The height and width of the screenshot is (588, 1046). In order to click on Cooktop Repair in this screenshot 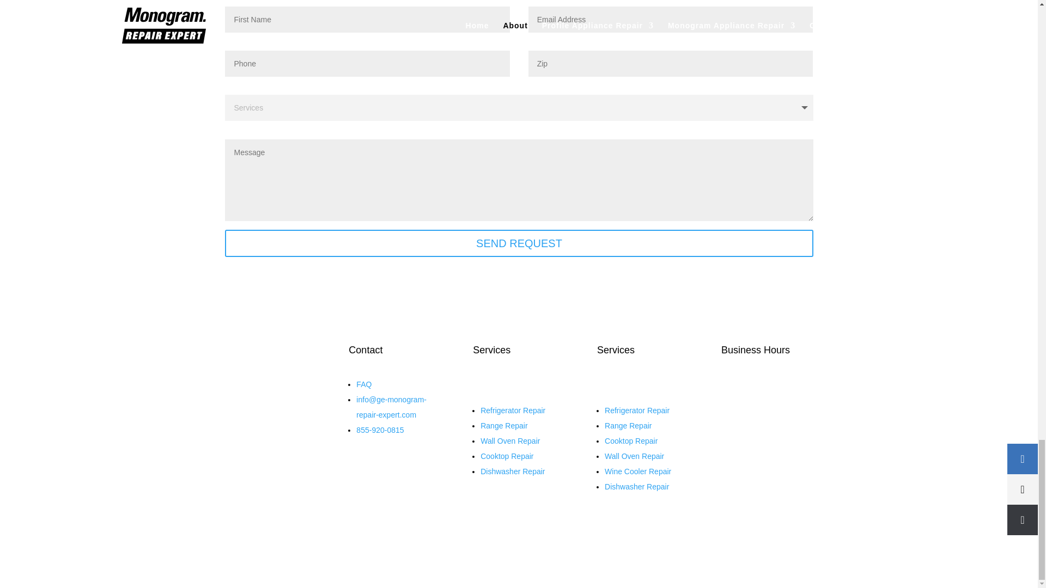, I will do `click(507, 456)`.